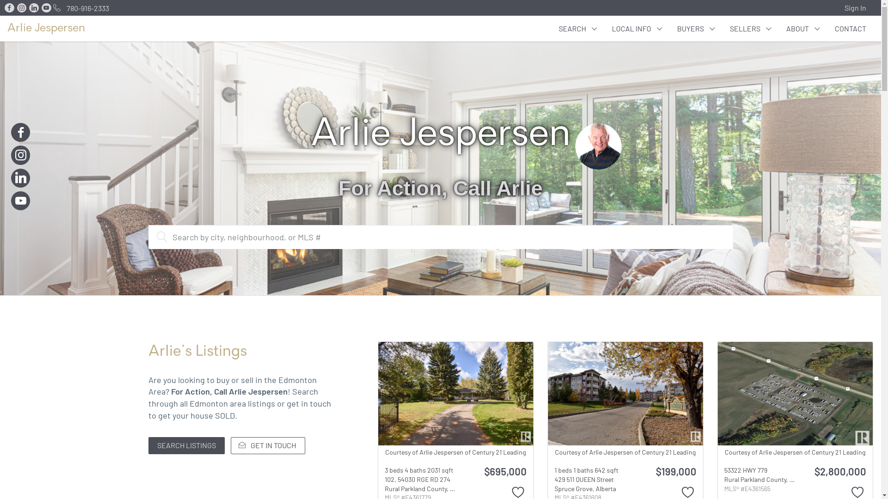  I want to click on 780-916-2333, so click(80, 7).